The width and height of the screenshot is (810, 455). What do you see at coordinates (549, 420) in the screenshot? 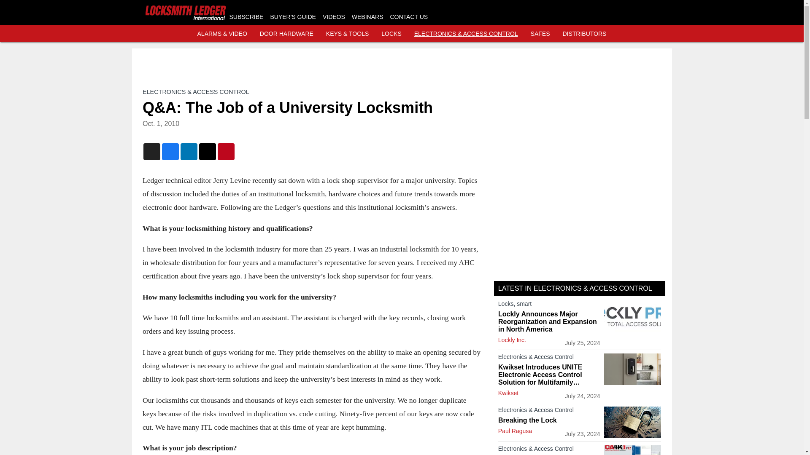
I see `Breaking the Lock` at bounding box center [549, 420].